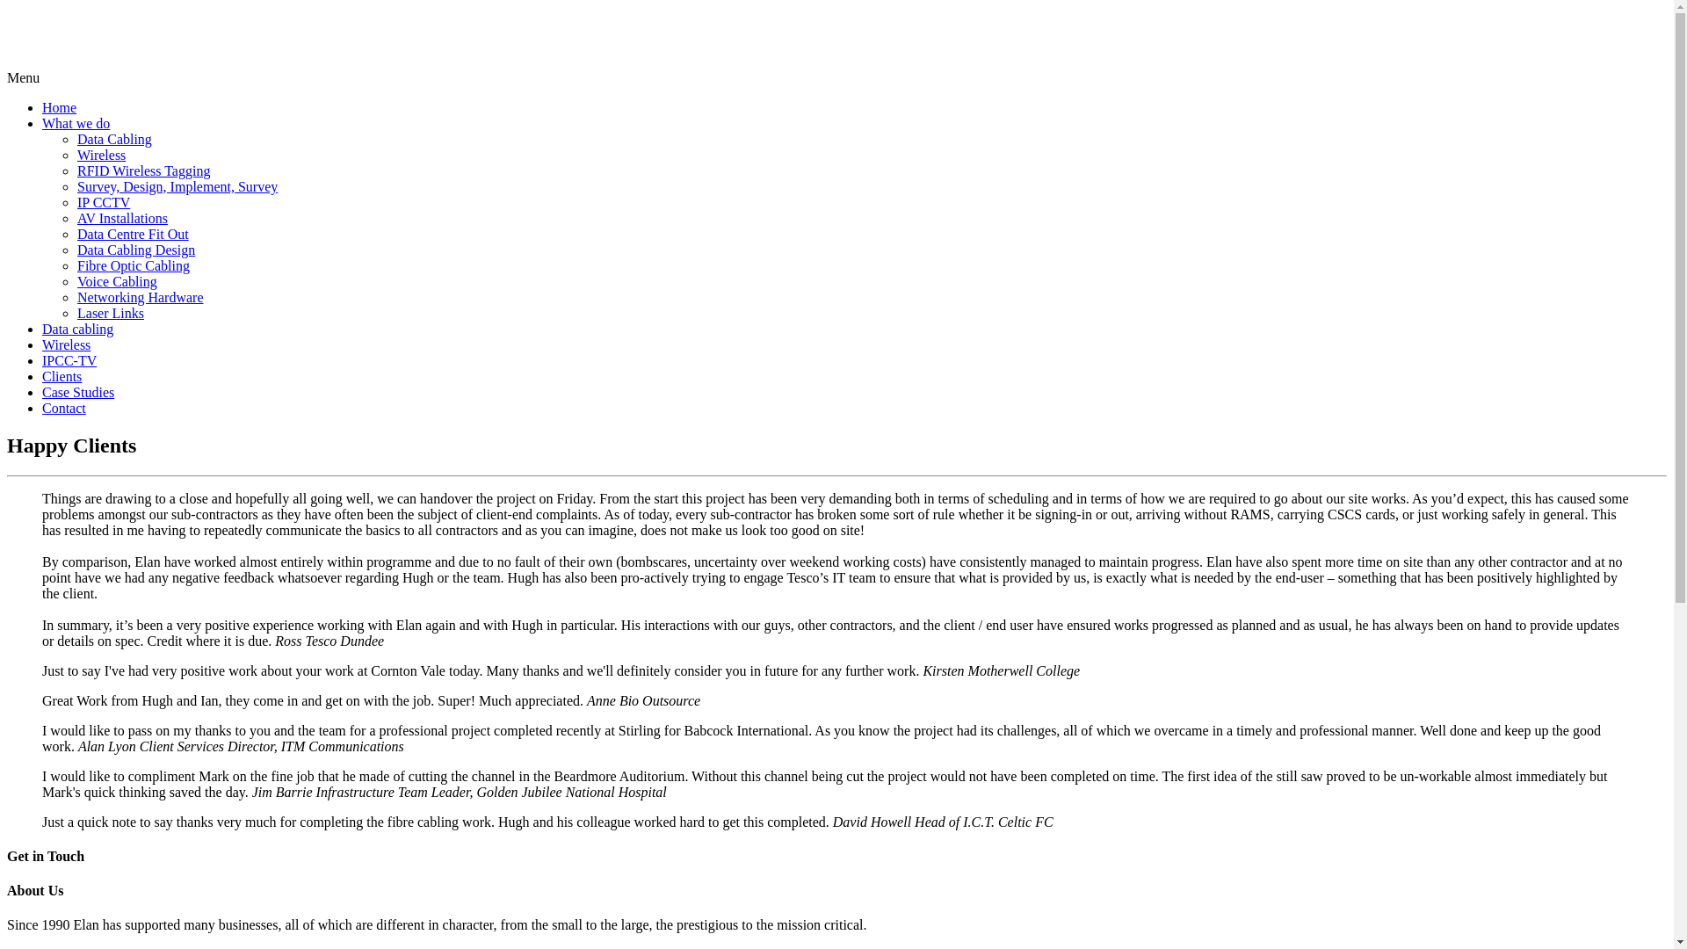  I want to click on Menu, so click(23, 77).